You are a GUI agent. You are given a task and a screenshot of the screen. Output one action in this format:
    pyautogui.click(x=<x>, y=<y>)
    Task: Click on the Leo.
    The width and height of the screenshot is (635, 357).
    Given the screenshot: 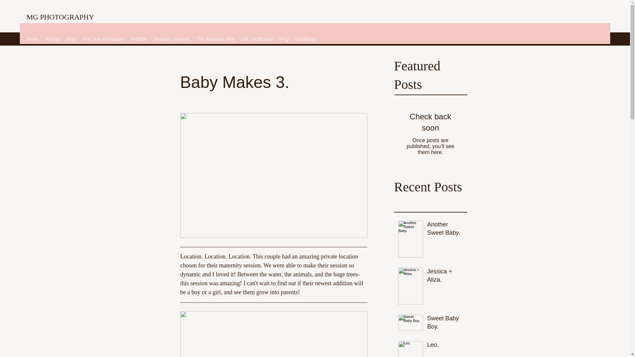 What is the action you would take?
    pyautogui.click(x=445, y=346)
    